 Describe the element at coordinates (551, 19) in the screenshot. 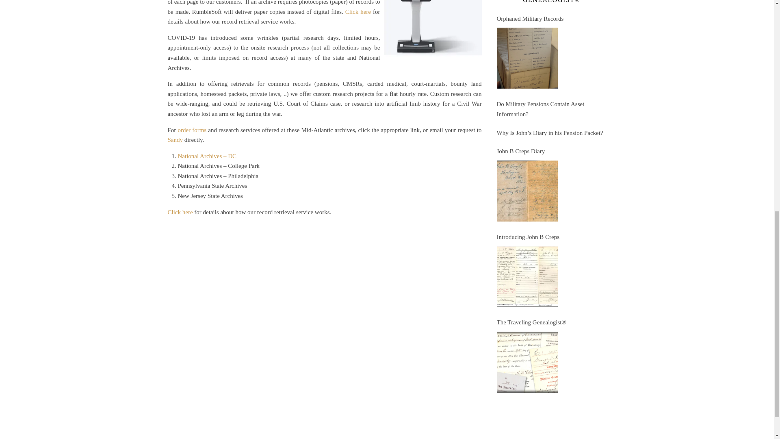

I see `Orphaned Military Records` at that location.